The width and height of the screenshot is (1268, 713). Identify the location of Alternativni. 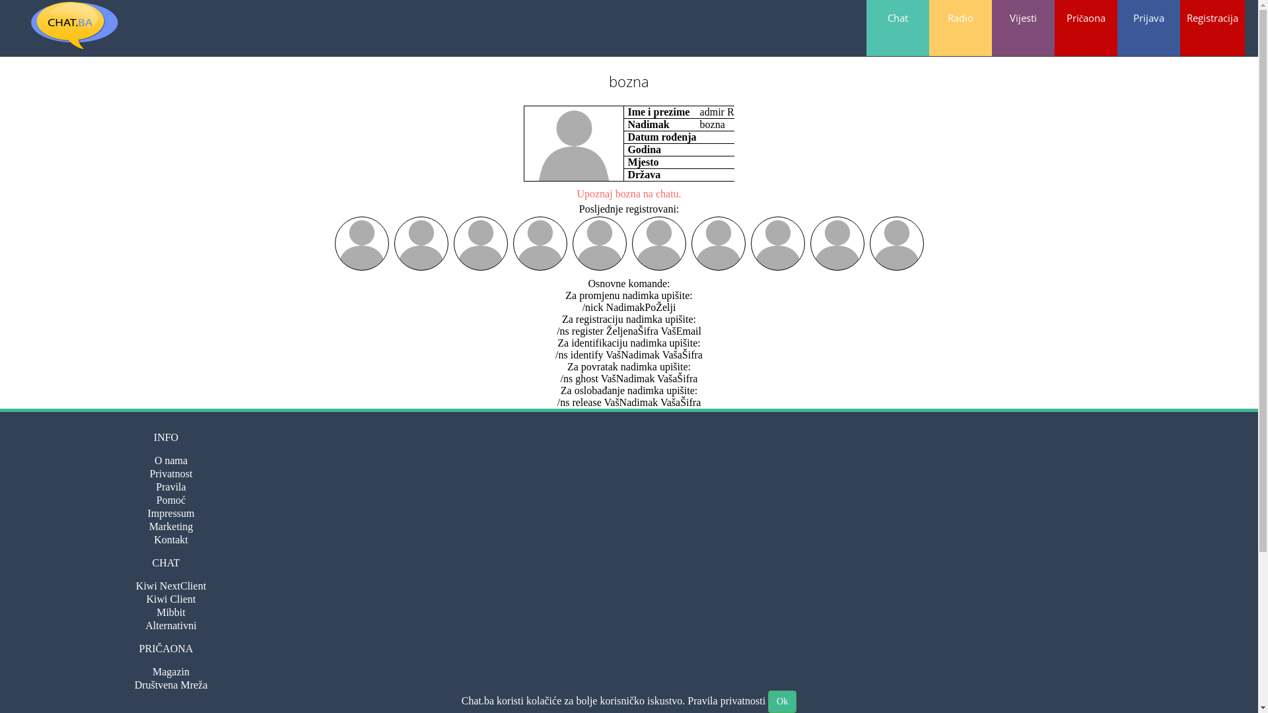
(170, 626).